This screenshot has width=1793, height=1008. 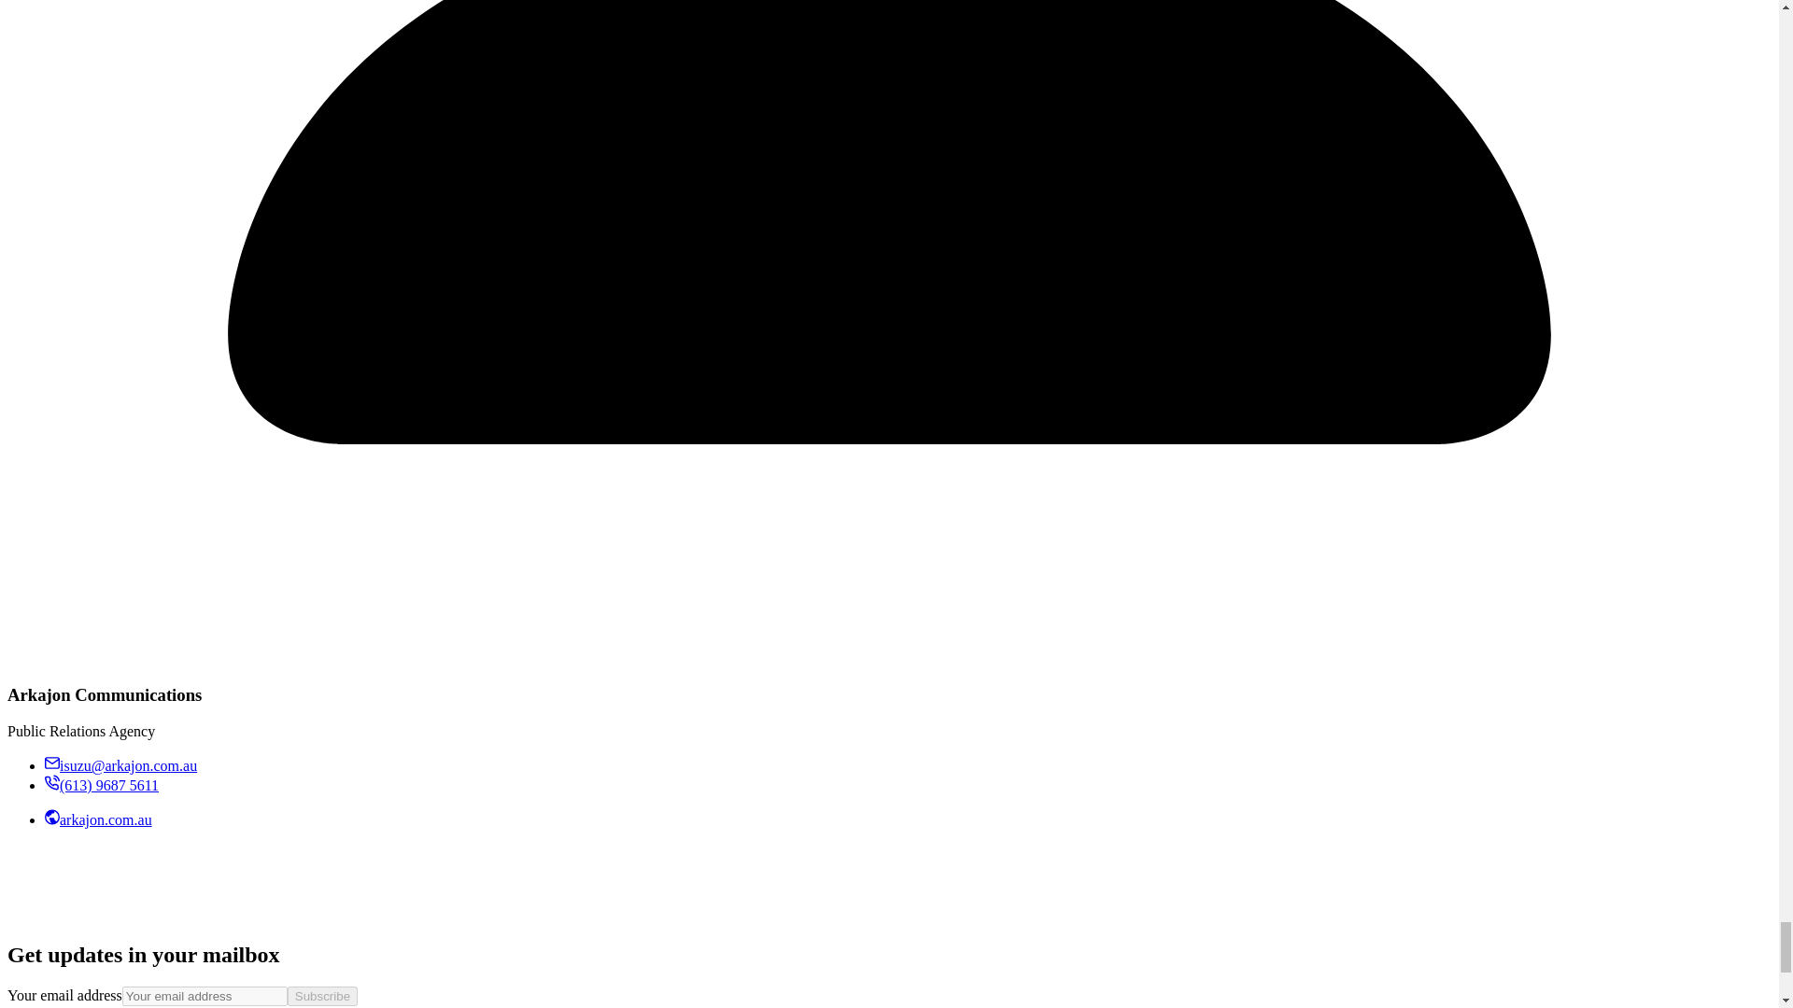 What do you see at coordinates (99, 819) in the screenshot?
I see `arkajon.com.au` at bounding box center [99, 819].